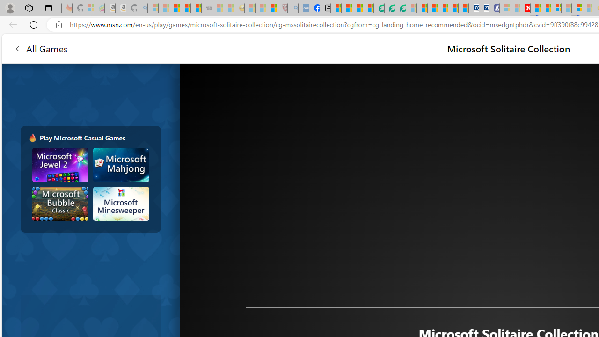 The width and height of the screenshot is (599, 337). I want to click on All Games, so click(178, 48).